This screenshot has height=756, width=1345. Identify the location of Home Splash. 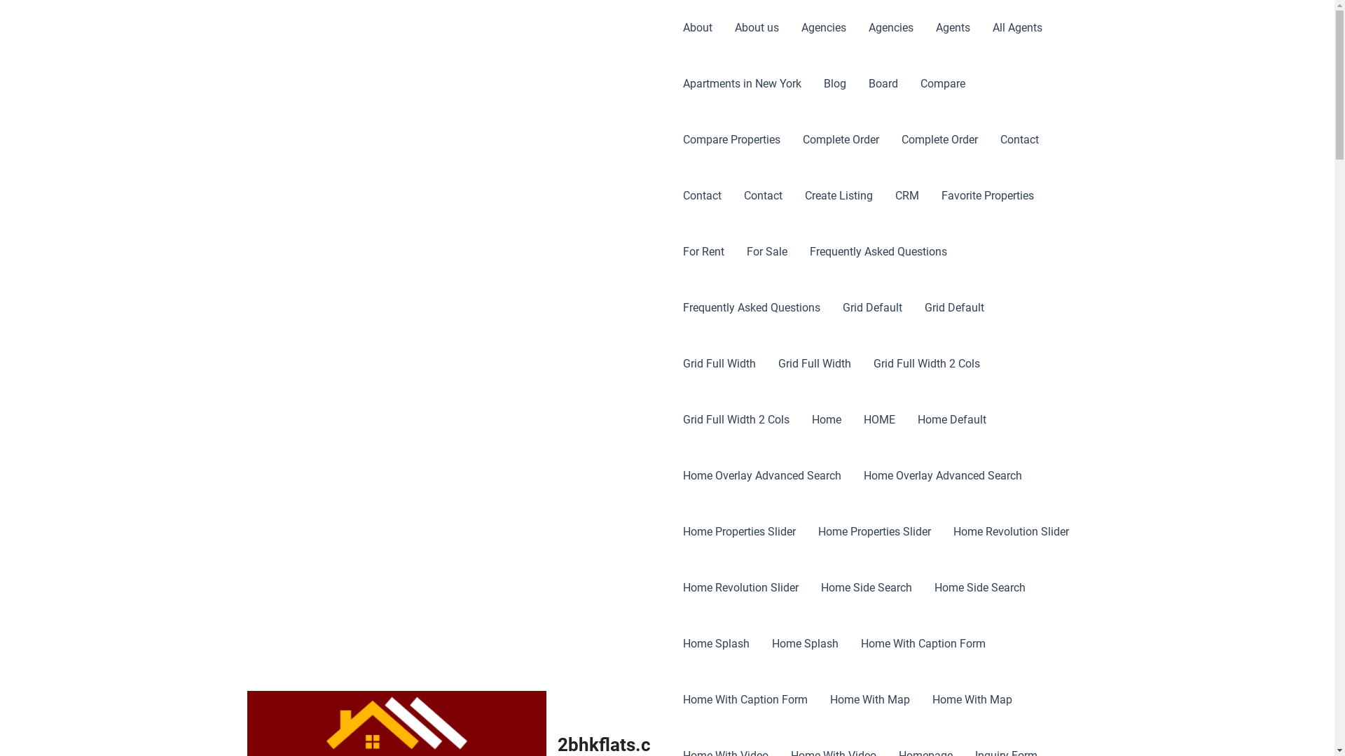
(716, 644).